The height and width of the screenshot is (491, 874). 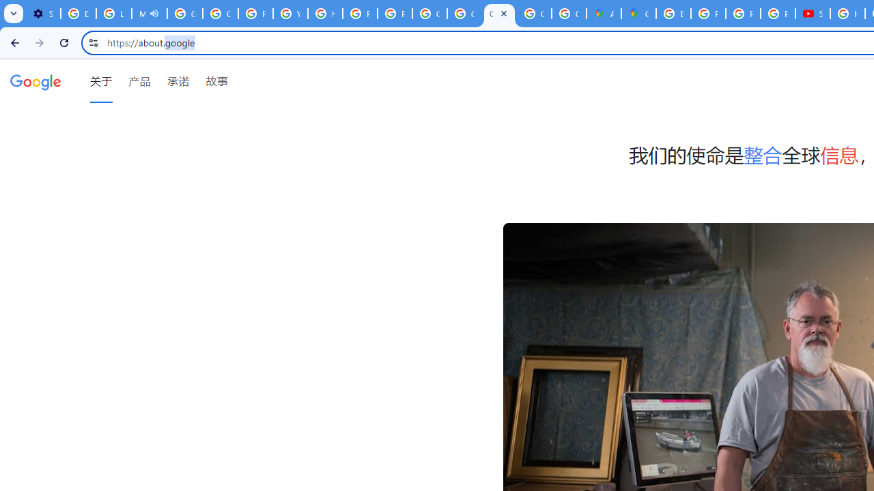 I want to click on How Chrome protects your passwords - Google Chrome Help, so click(x=848, y=14).